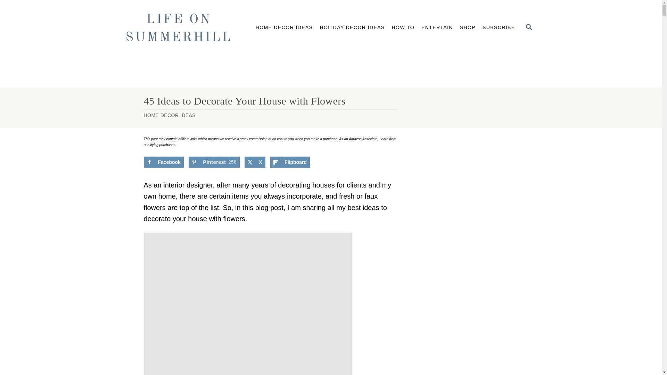 The height and width of the screenshot is (375, 667). What do you see at coordinates (290, 162) in the screenshot?
I see `Share on Flipboard` at bounding box center [290, 162].